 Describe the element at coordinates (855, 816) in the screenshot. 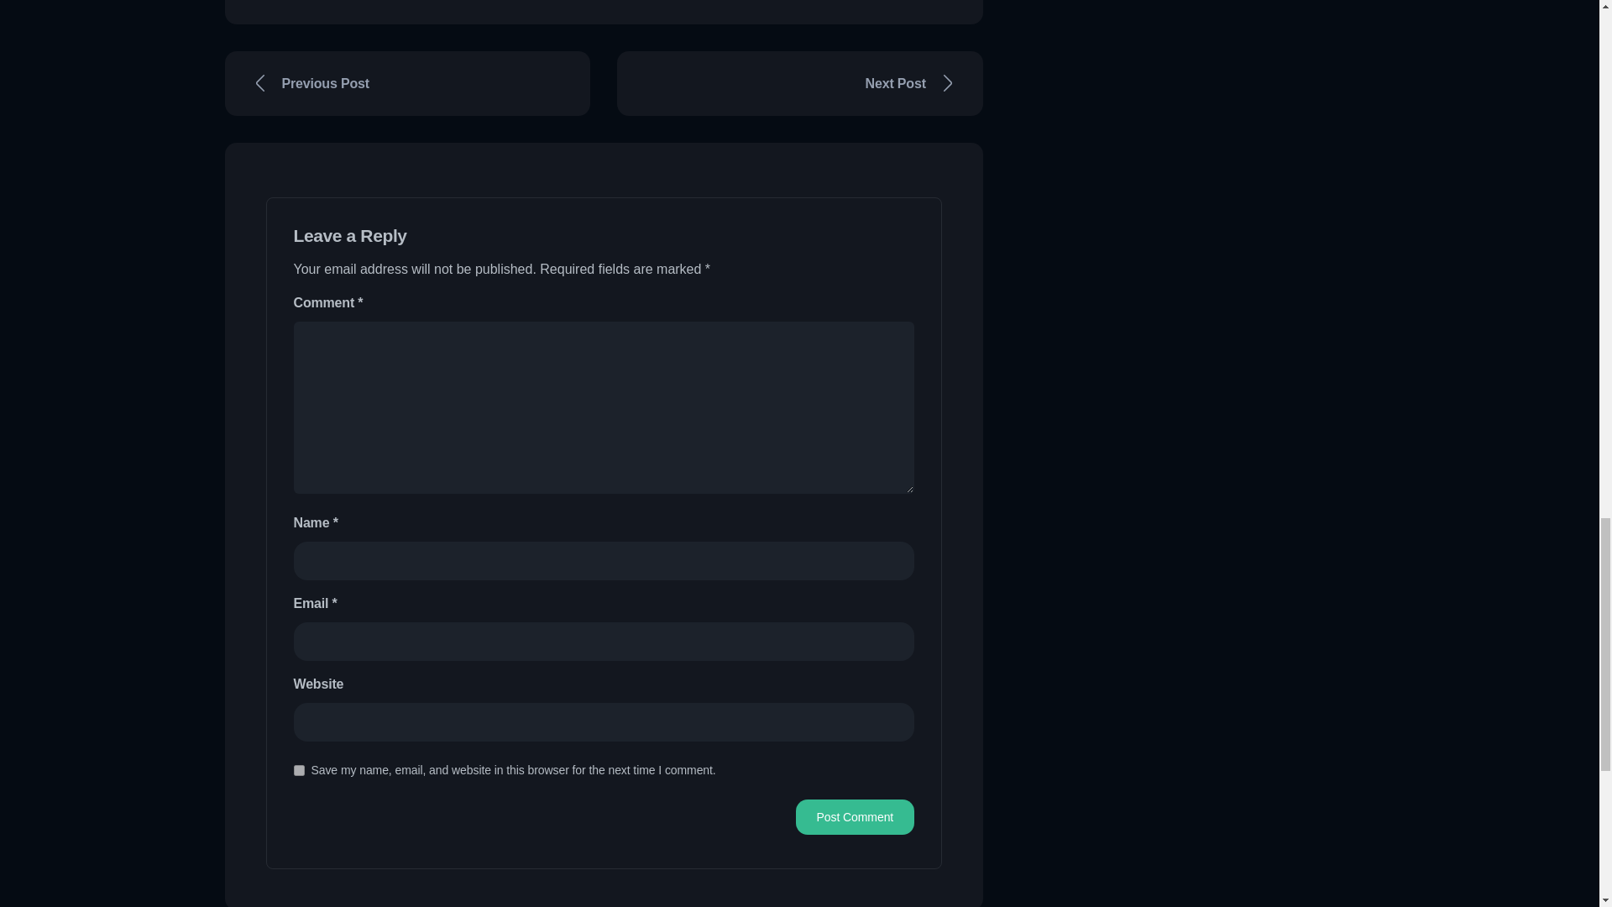

I see `Post Comment` at that location.